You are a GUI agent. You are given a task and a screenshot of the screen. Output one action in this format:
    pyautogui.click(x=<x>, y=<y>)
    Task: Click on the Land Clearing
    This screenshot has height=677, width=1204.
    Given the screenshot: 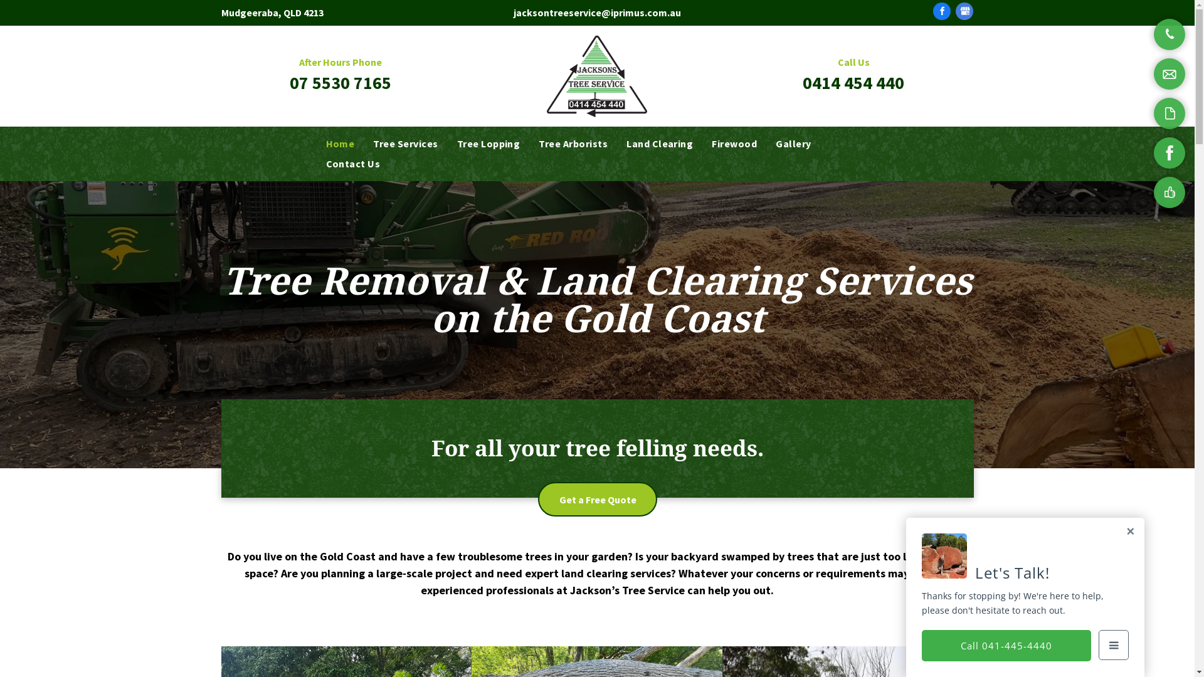 What is the action you would take?
    pyautogui.click(x=660, y=144)
    